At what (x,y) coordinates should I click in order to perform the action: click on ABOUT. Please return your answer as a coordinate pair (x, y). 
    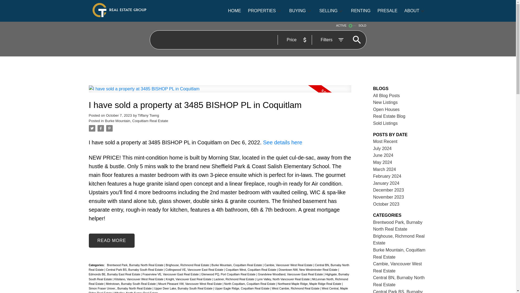
    Looking at the image, I should click on (412, 11).